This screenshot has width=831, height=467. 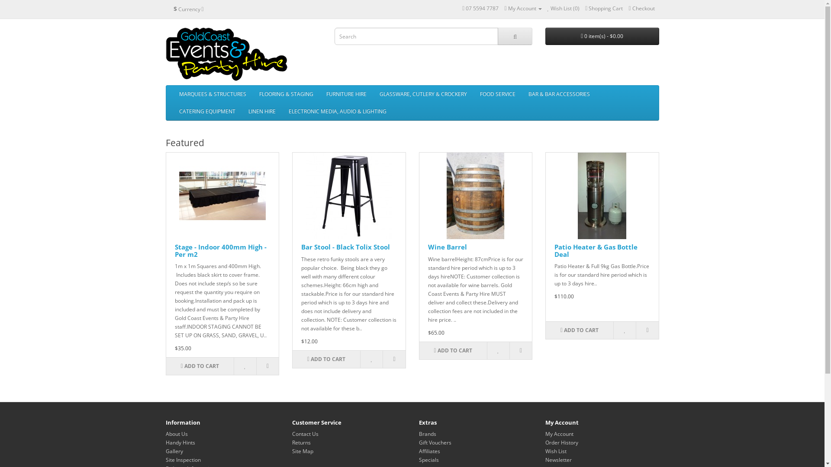 What do you see at coordinates (604, 9) in the screenshot?
I see `Shopping Cart` at bounding box center [604, 9].